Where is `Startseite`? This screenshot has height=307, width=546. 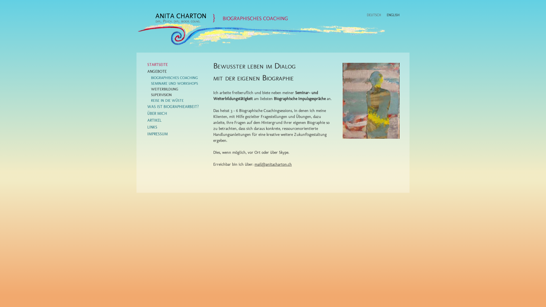 Startseite is located at coordinates (222, 18).